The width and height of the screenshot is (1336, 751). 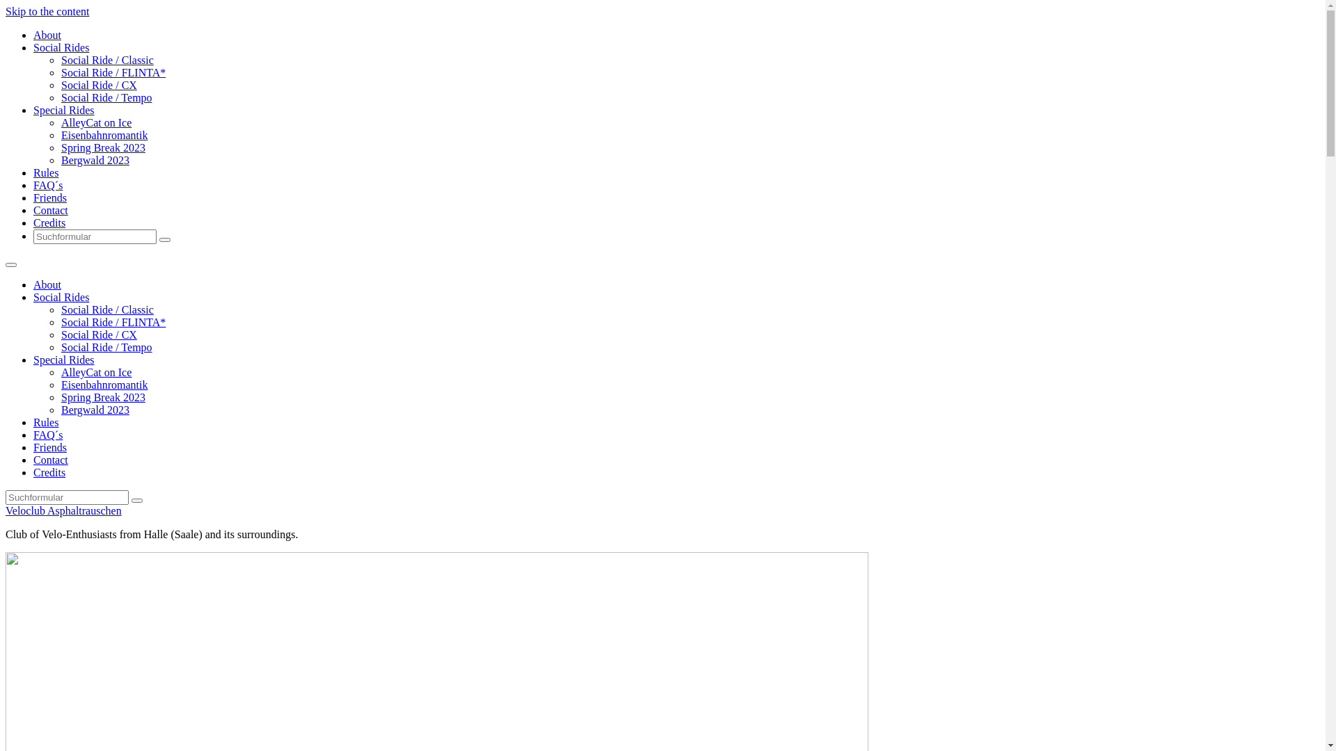 What do you see at coordinates (47, 35) in the screenshot?
I see `About` at bounding box center [47, 35].